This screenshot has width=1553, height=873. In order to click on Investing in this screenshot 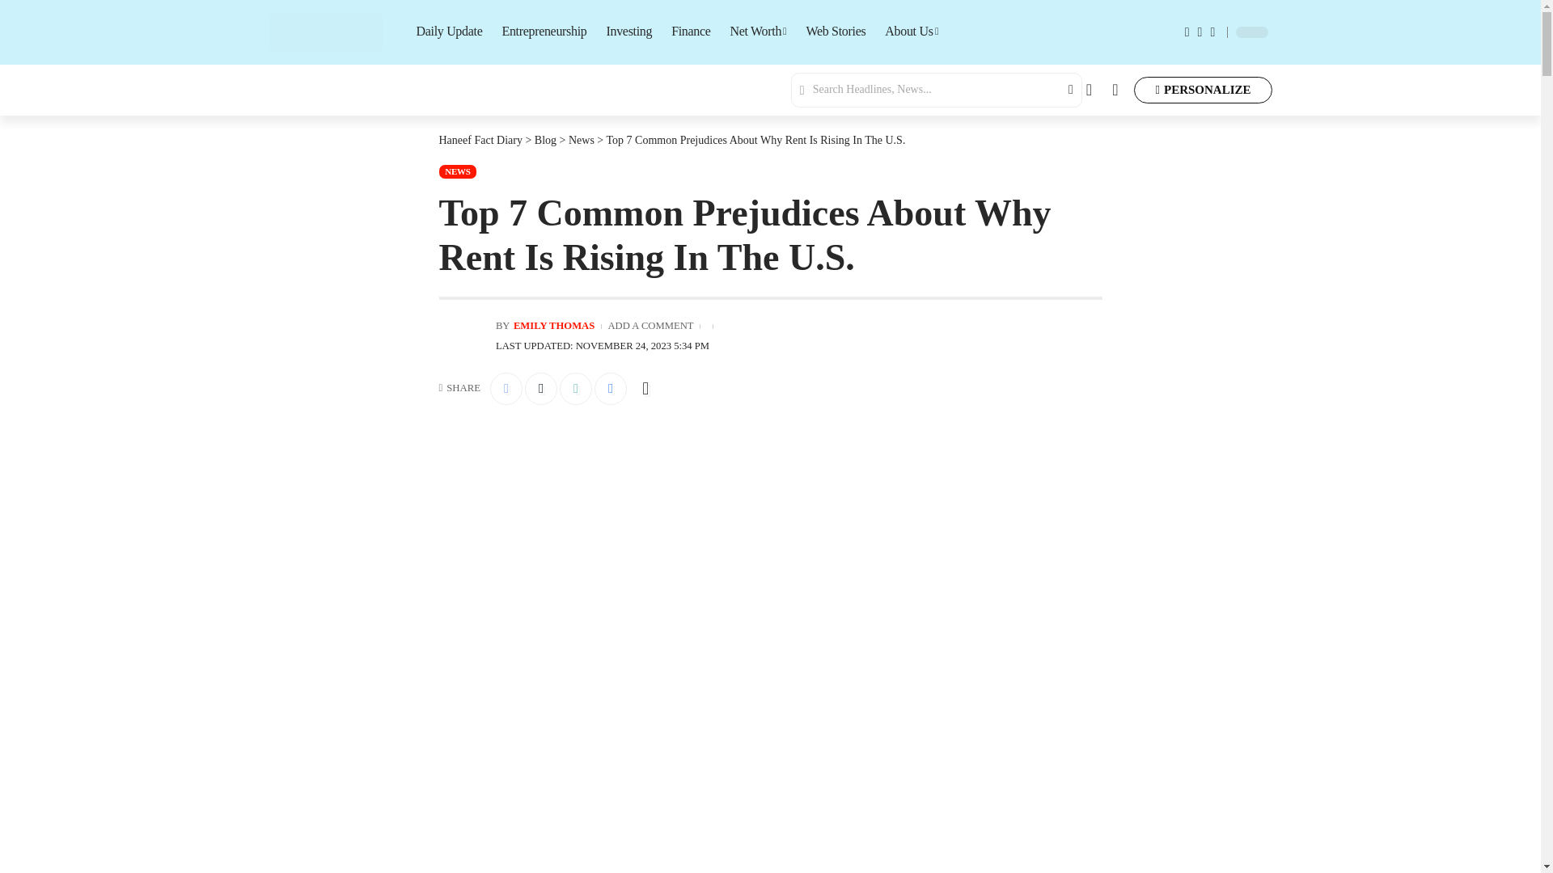, I will do `click(628, 32)`.